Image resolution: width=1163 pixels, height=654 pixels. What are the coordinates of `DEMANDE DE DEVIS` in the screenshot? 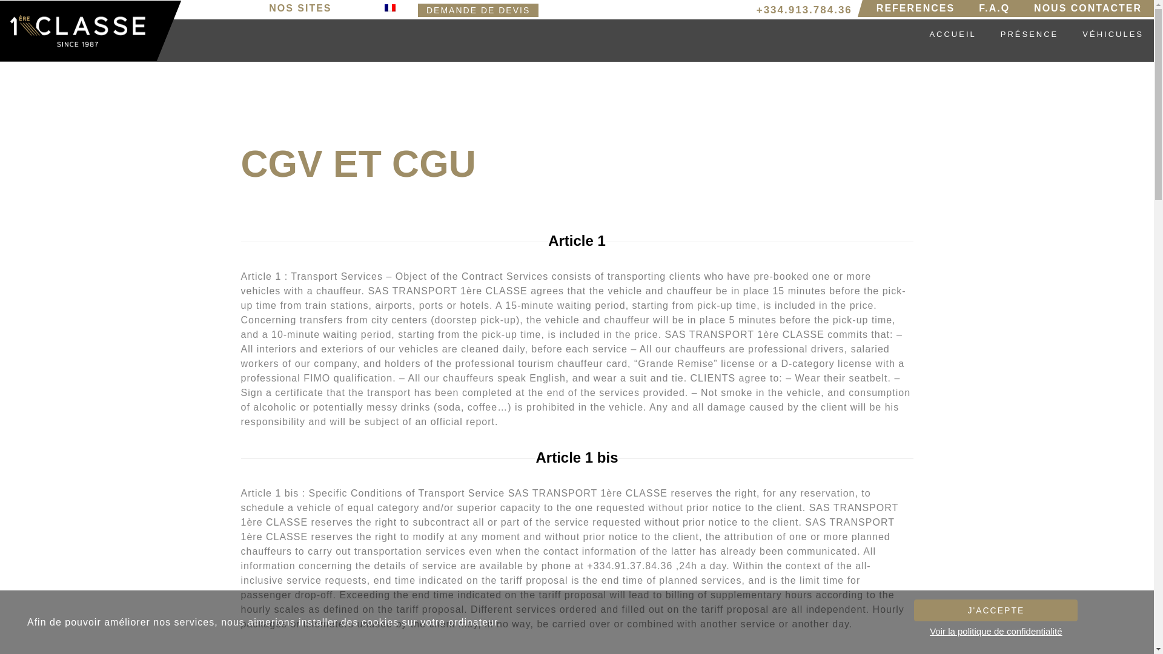 It's located at (479, 10).